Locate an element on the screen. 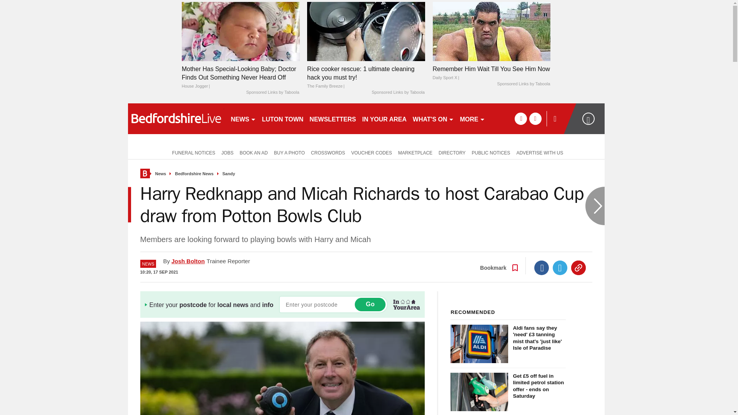  Rice cooker rescue: 1 ultimate cleaning hack you must try! is located at coordinates (366, 31).